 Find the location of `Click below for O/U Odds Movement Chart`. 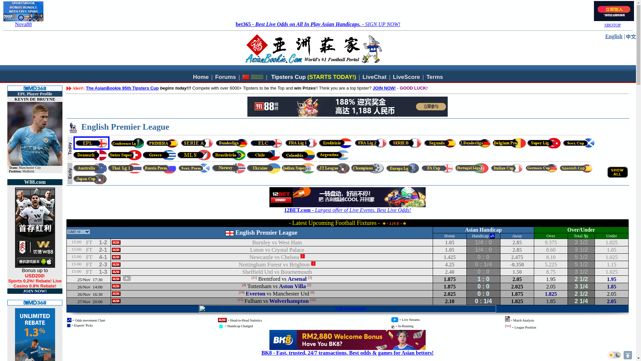

Click below for O/U Odds Movement Chart is located at coordinates (586, 236).